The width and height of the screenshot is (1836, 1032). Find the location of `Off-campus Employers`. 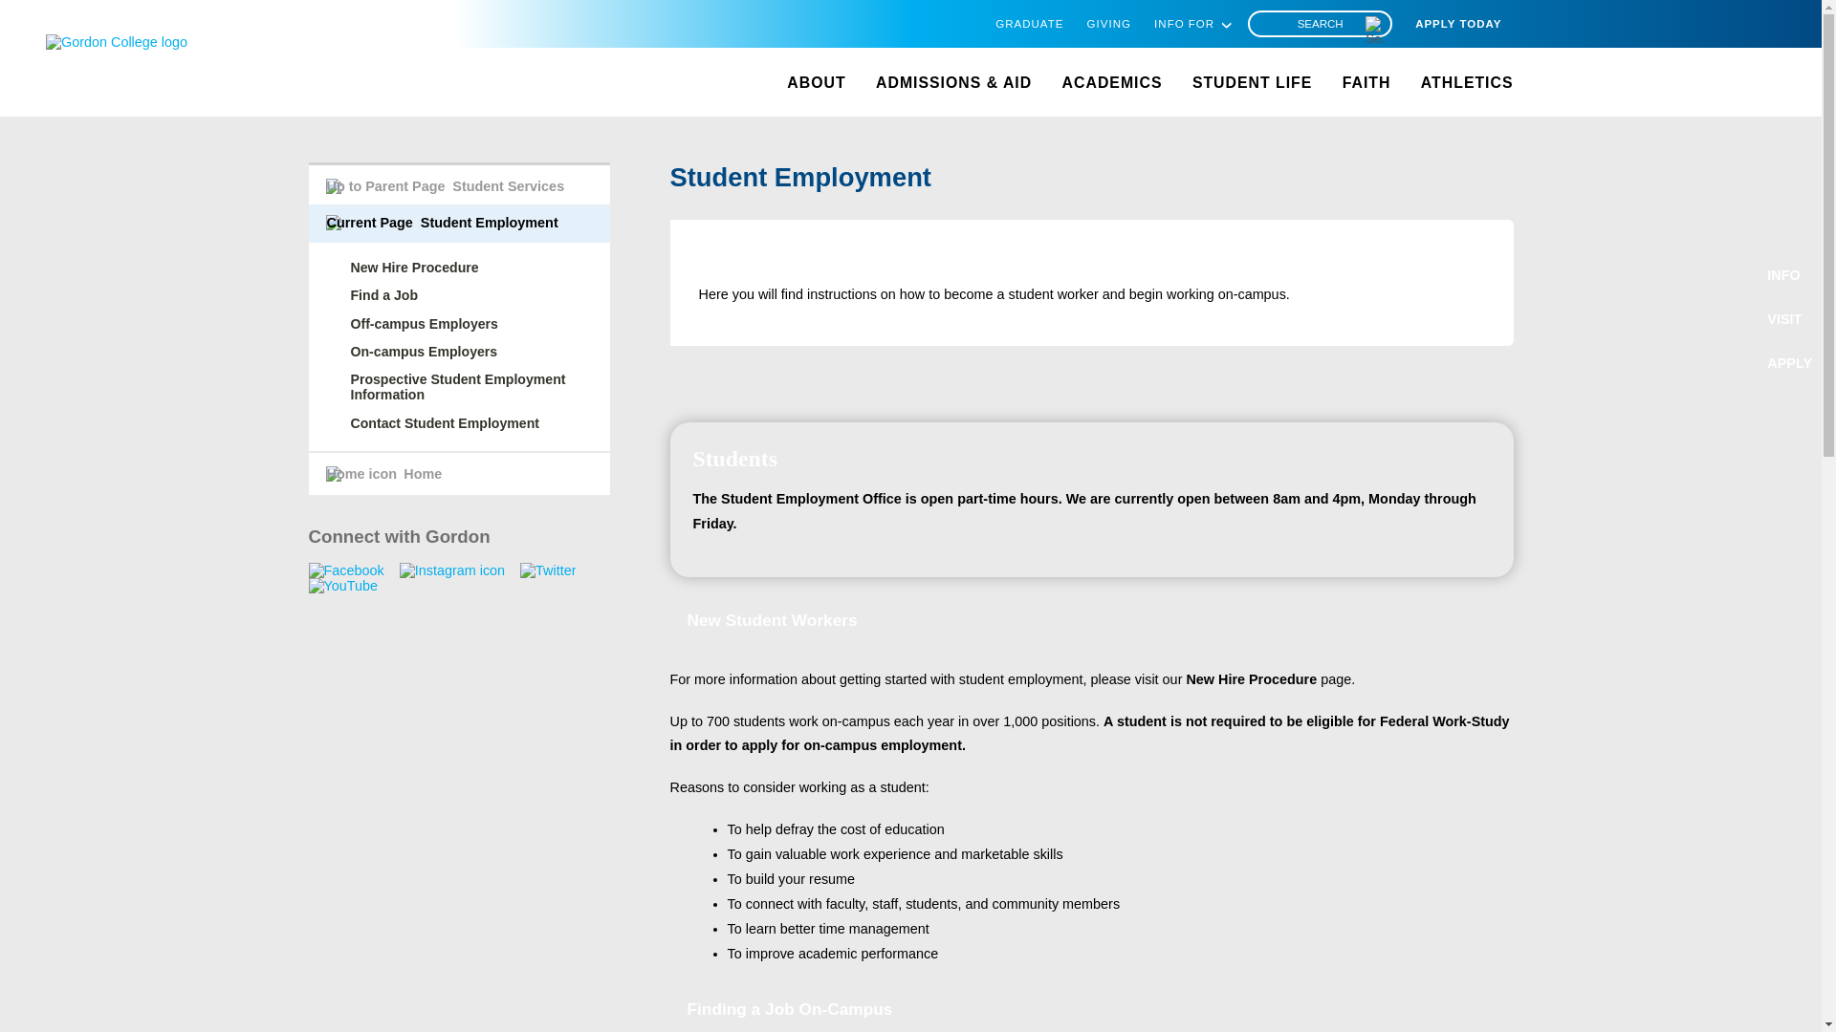

Off-campus Employers is located at coordinates (424, 323).